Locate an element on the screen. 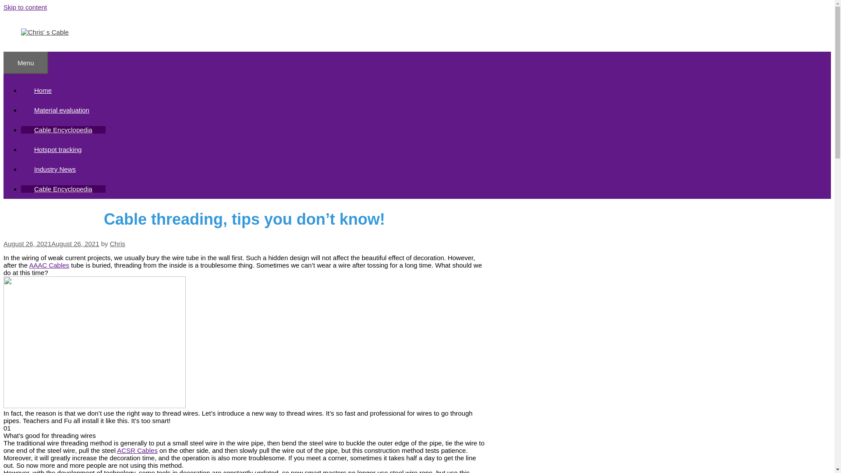  8:47 am is located at coordinates (51, 244).